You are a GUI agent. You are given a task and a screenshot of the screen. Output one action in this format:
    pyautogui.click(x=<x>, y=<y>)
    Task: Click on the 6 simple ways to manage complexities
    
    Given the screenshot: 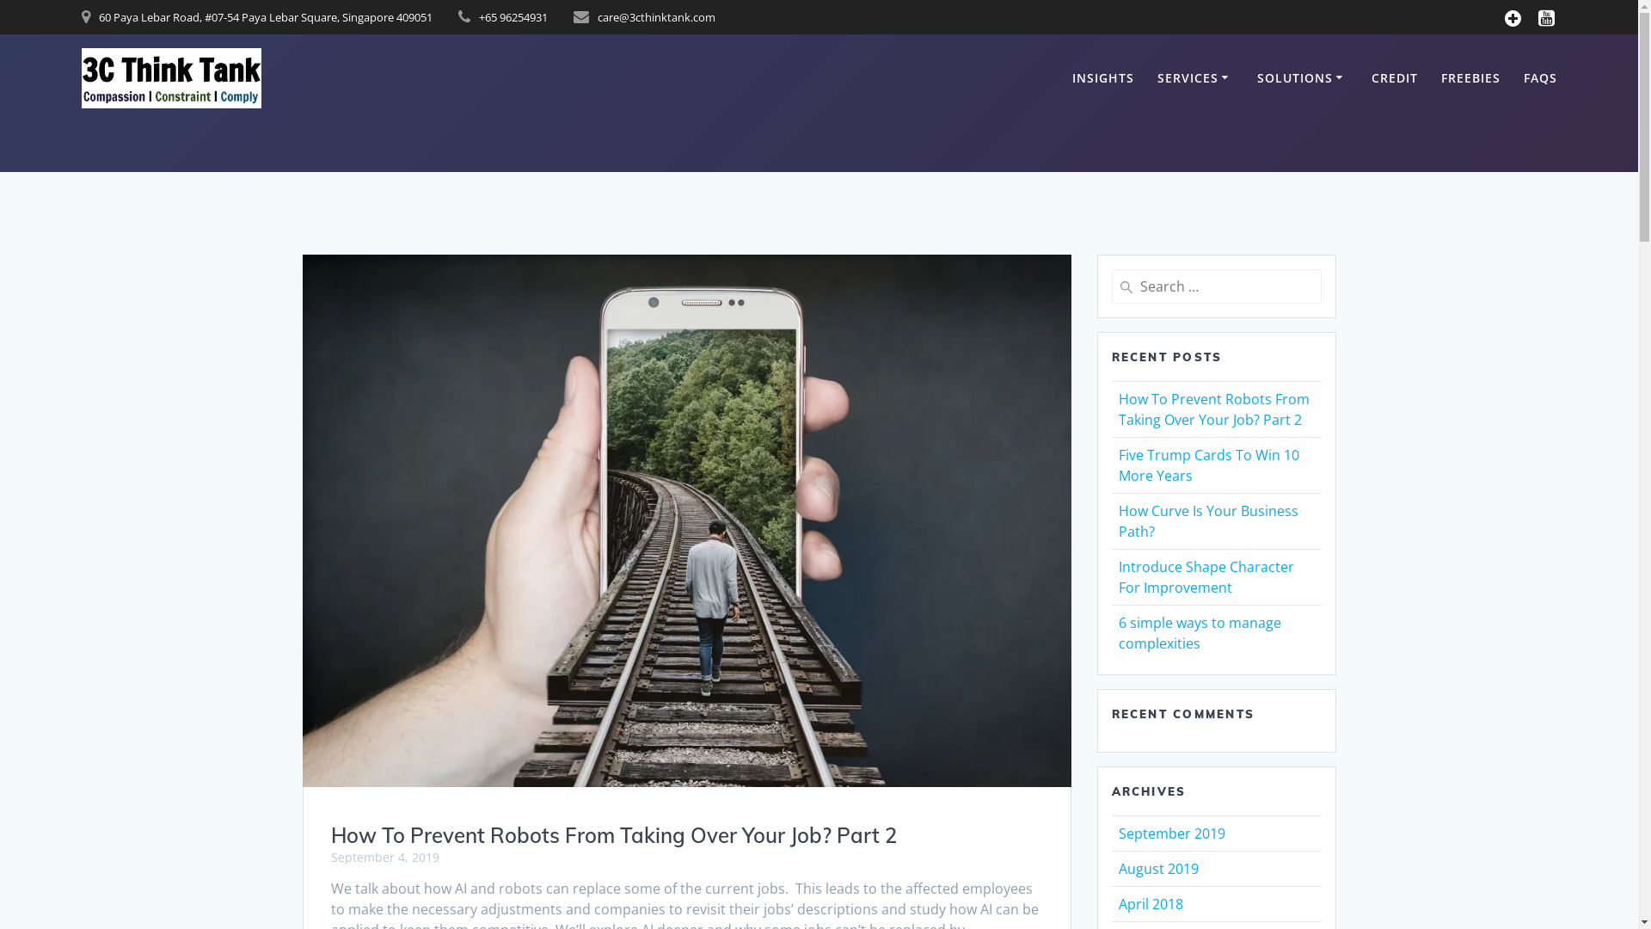 What is the action you would take?
    pyautogui.click(x=1199, y=633)
    